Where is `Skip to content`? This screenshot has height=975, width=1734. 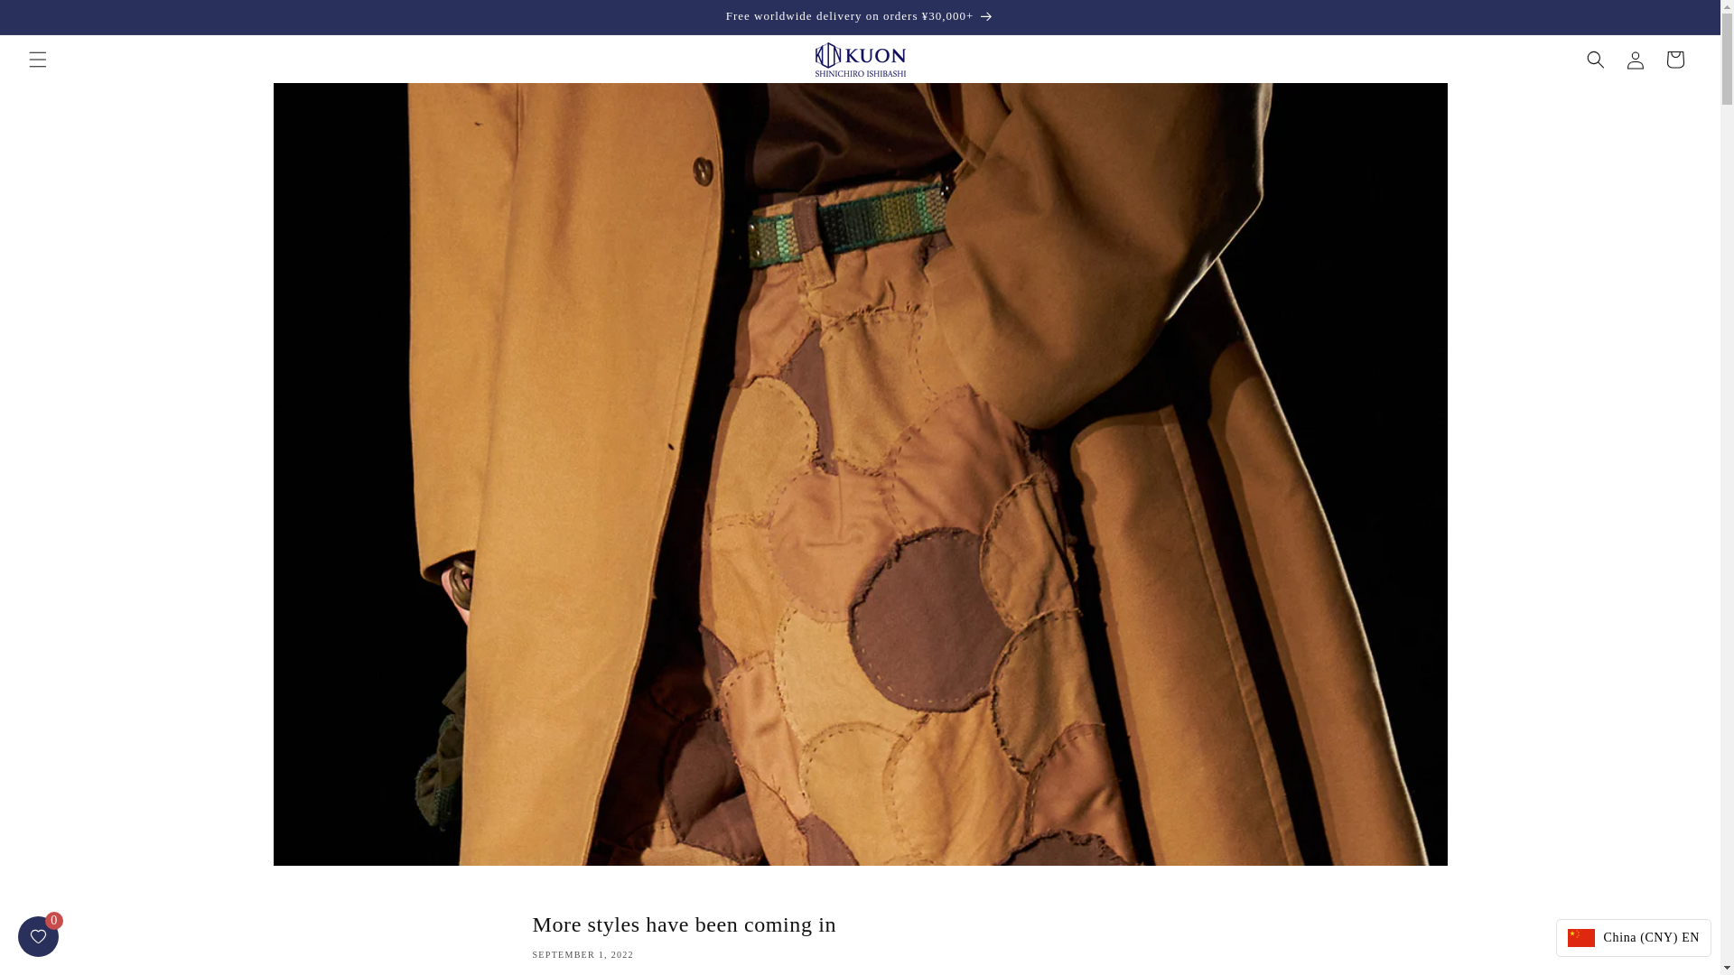 Skip to content is located at coordinates (54, 21).